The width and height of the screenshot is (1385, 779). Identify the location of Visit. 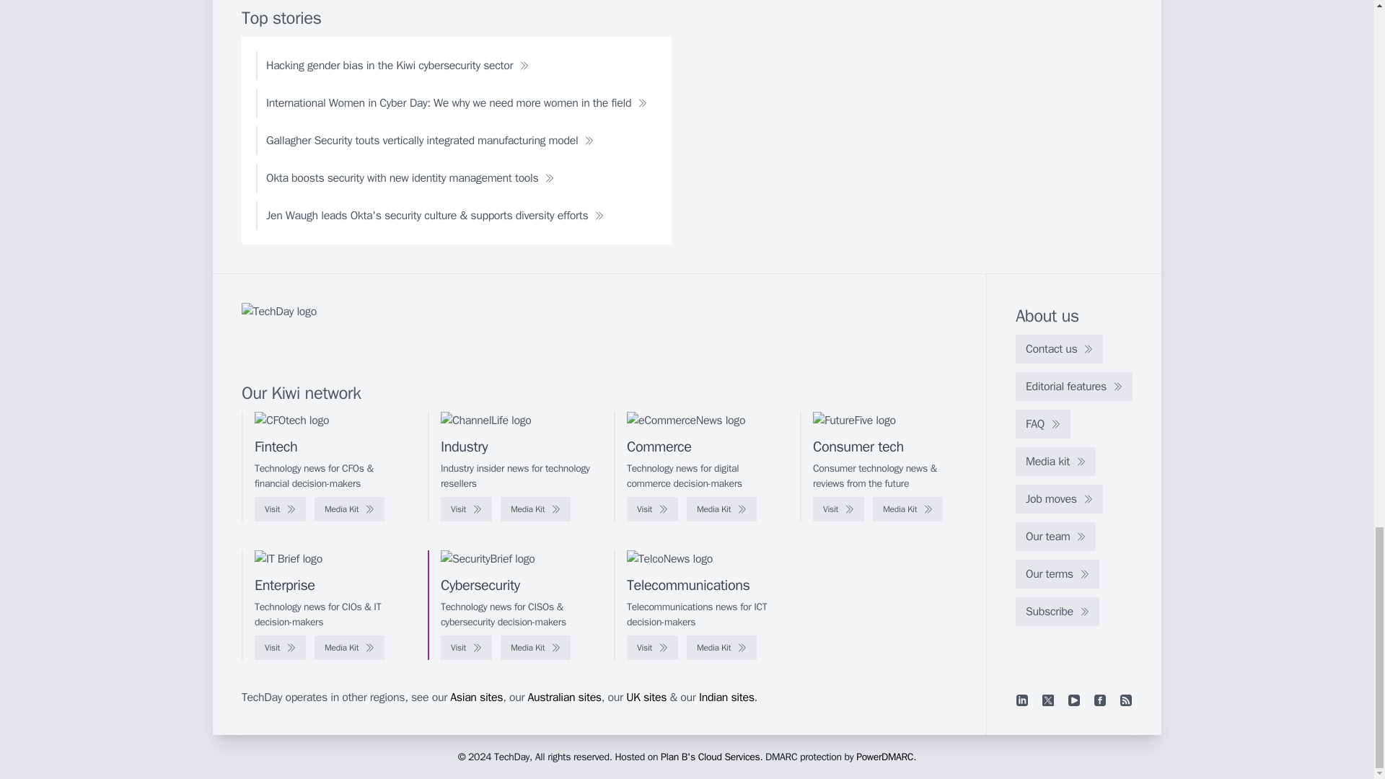
(280, 509).